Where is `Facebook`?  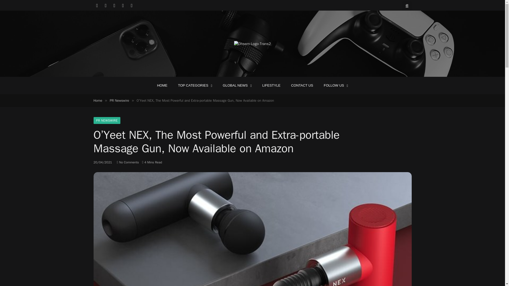
Facebook is located at coordinates (97, 5).